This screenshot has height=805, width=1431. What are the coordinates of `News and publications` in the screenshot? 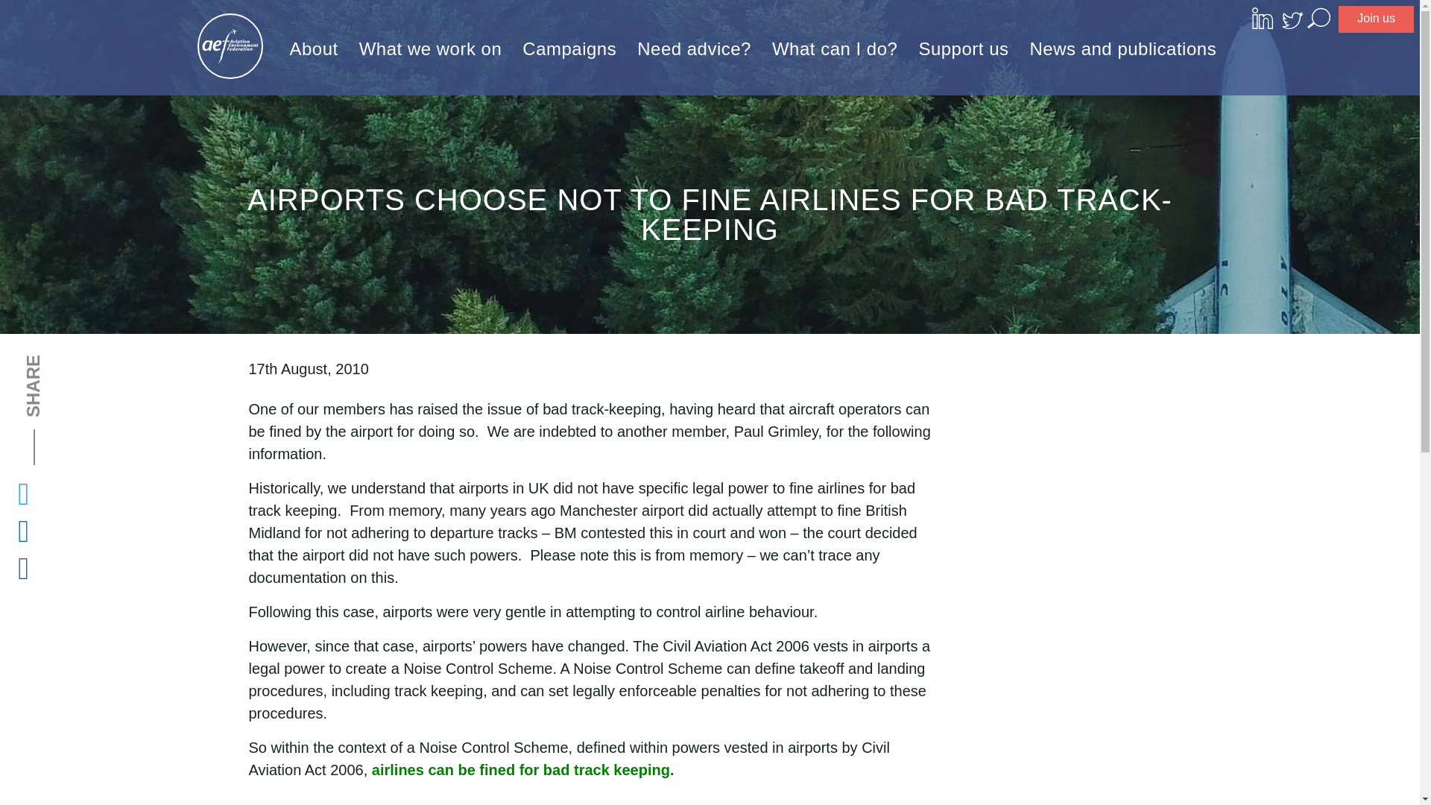 It's located at (1122, 48).